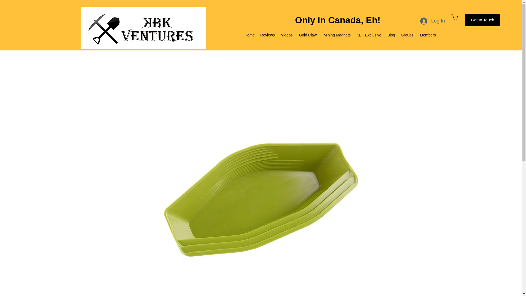 This screenshot has width=526, height=296. What do you see at coordinates (286, 35) in the screenshot?
I see `Videos` at bounding box center [286, 35].